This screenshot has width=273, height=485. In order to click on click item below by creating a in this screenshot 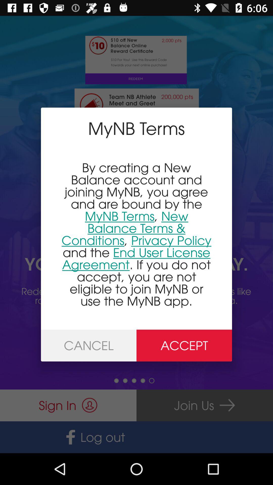, I will do `click(184, 346)`.